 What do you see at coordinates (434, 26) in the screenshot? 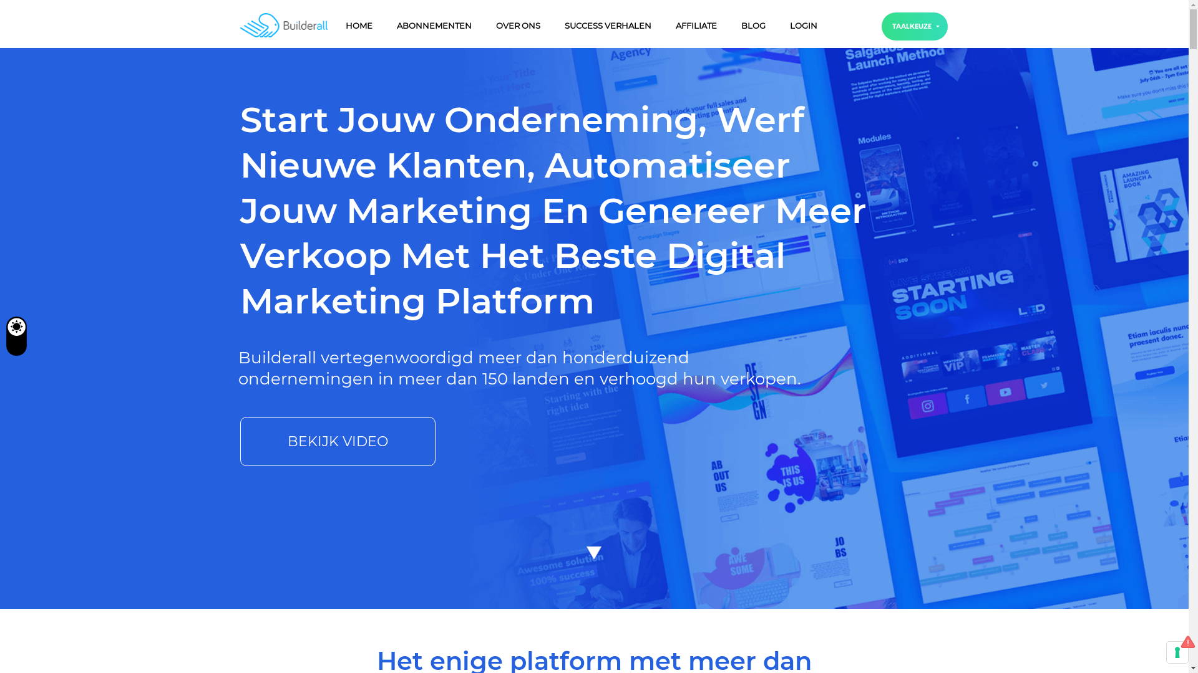
I see `ABONNEMENTEN` at bounding box center [434, 26].